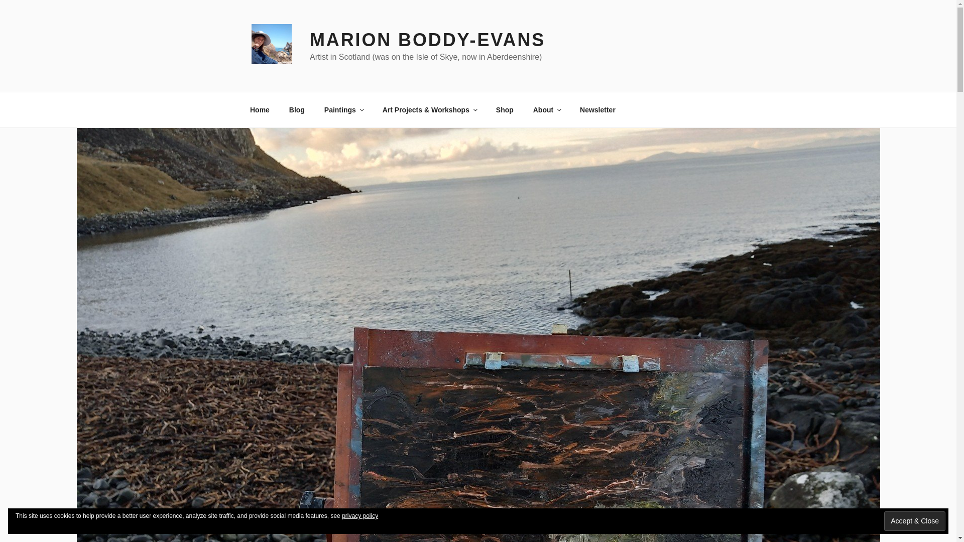 Image resolution: width=964 pixels, height=542 pixels. What do you see at coordinates (297, 109) in the screenshot?
I see `Blog` at bounding box center [297, 109].